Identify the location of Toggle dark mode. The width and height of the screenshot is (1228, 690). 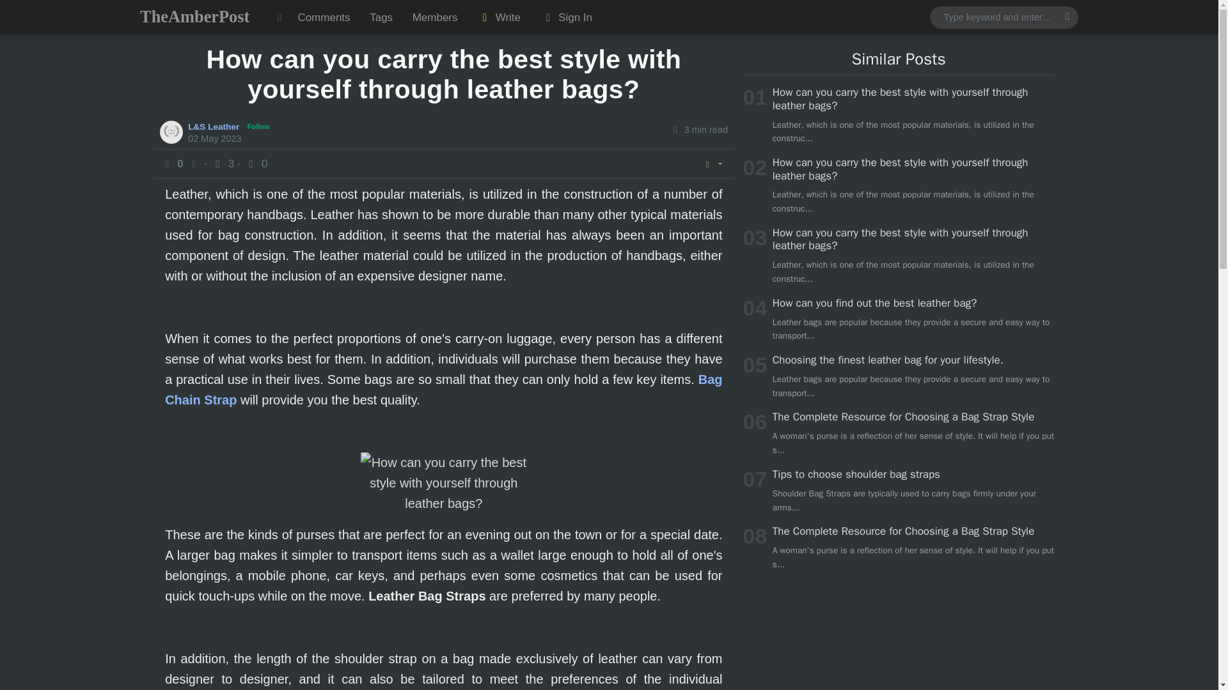
(279, 17).